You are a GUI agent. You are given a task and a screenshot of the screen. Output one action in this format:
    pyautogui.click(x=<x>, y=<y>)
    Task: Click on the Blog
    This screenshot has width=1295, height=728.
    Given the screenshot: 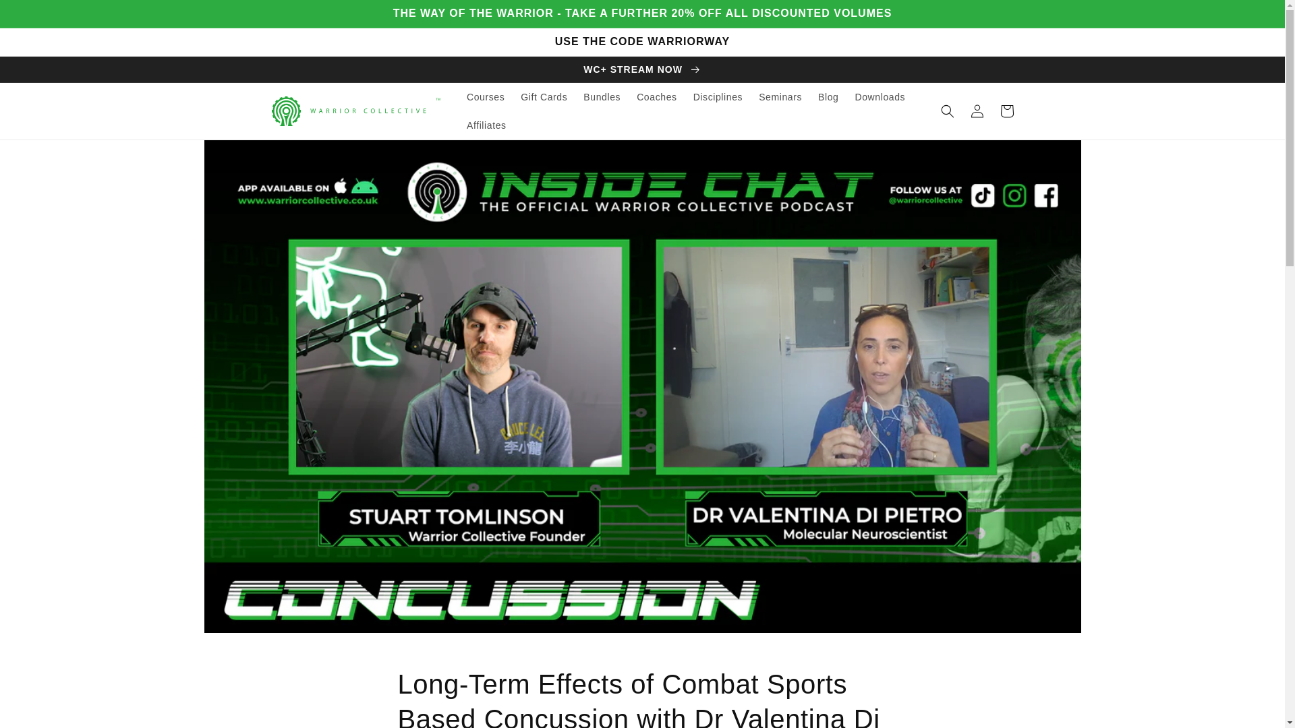 What is the action you would take?
    pyautogui.click(x=828, y=97)
    